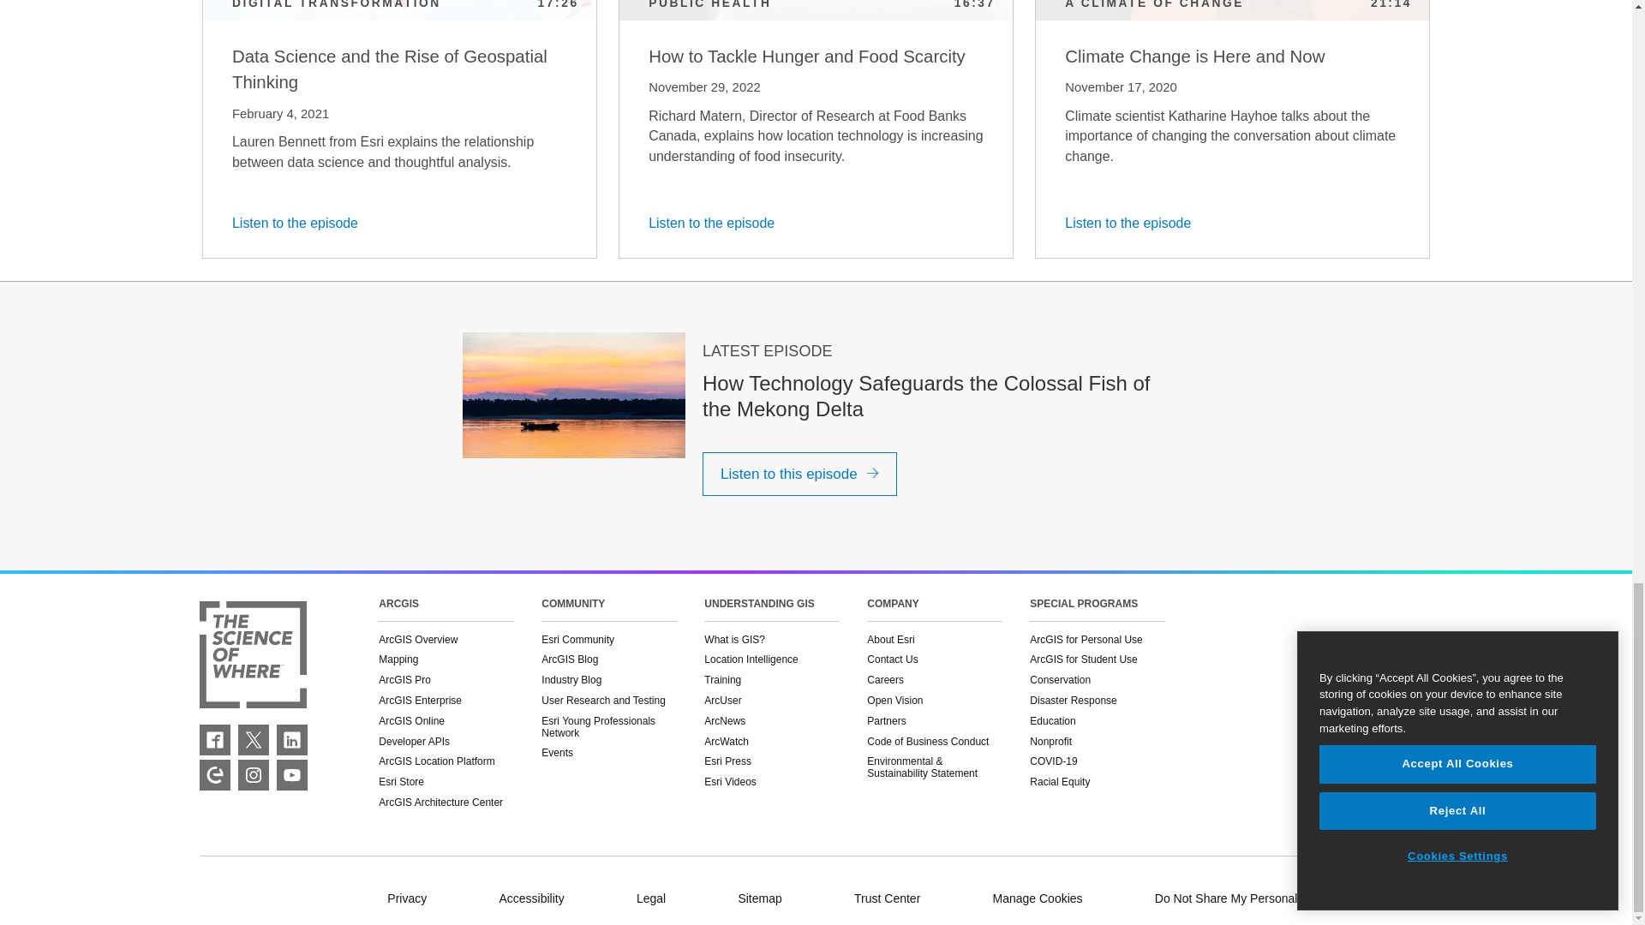  Describe the element at coordinates (254, 740) in the screenshot. I see `Twitter` at that location.